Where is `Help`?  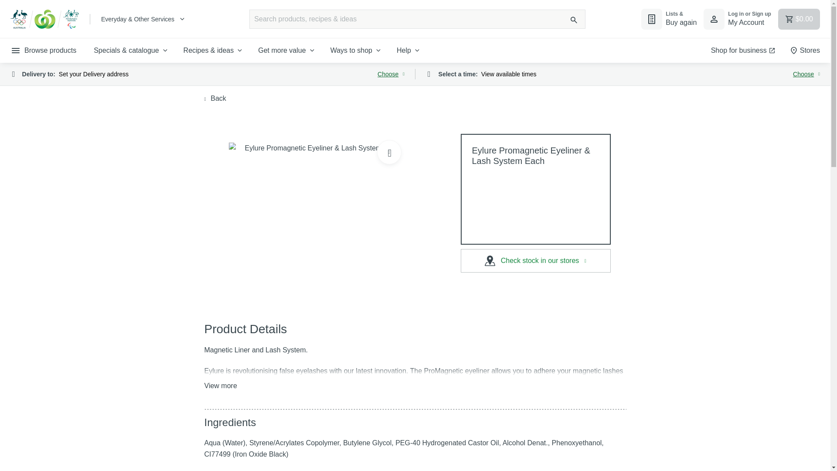 Help is located at coordinates (409, 50).